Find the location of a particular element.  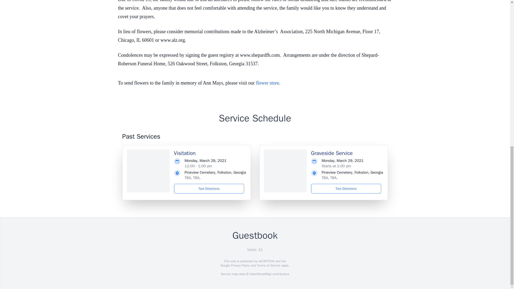

Text Directions is located at coordinates (209, 188).